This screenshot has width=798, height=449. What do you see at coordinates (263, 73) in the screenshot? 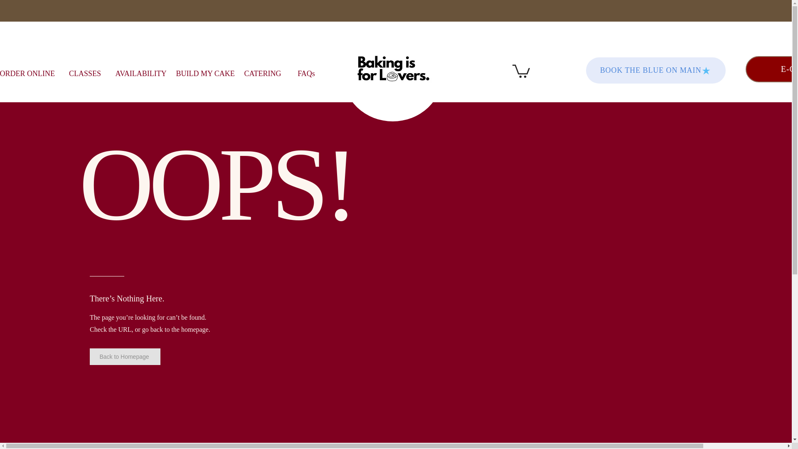
I see `CATERING` at bounding box center [263, 73].